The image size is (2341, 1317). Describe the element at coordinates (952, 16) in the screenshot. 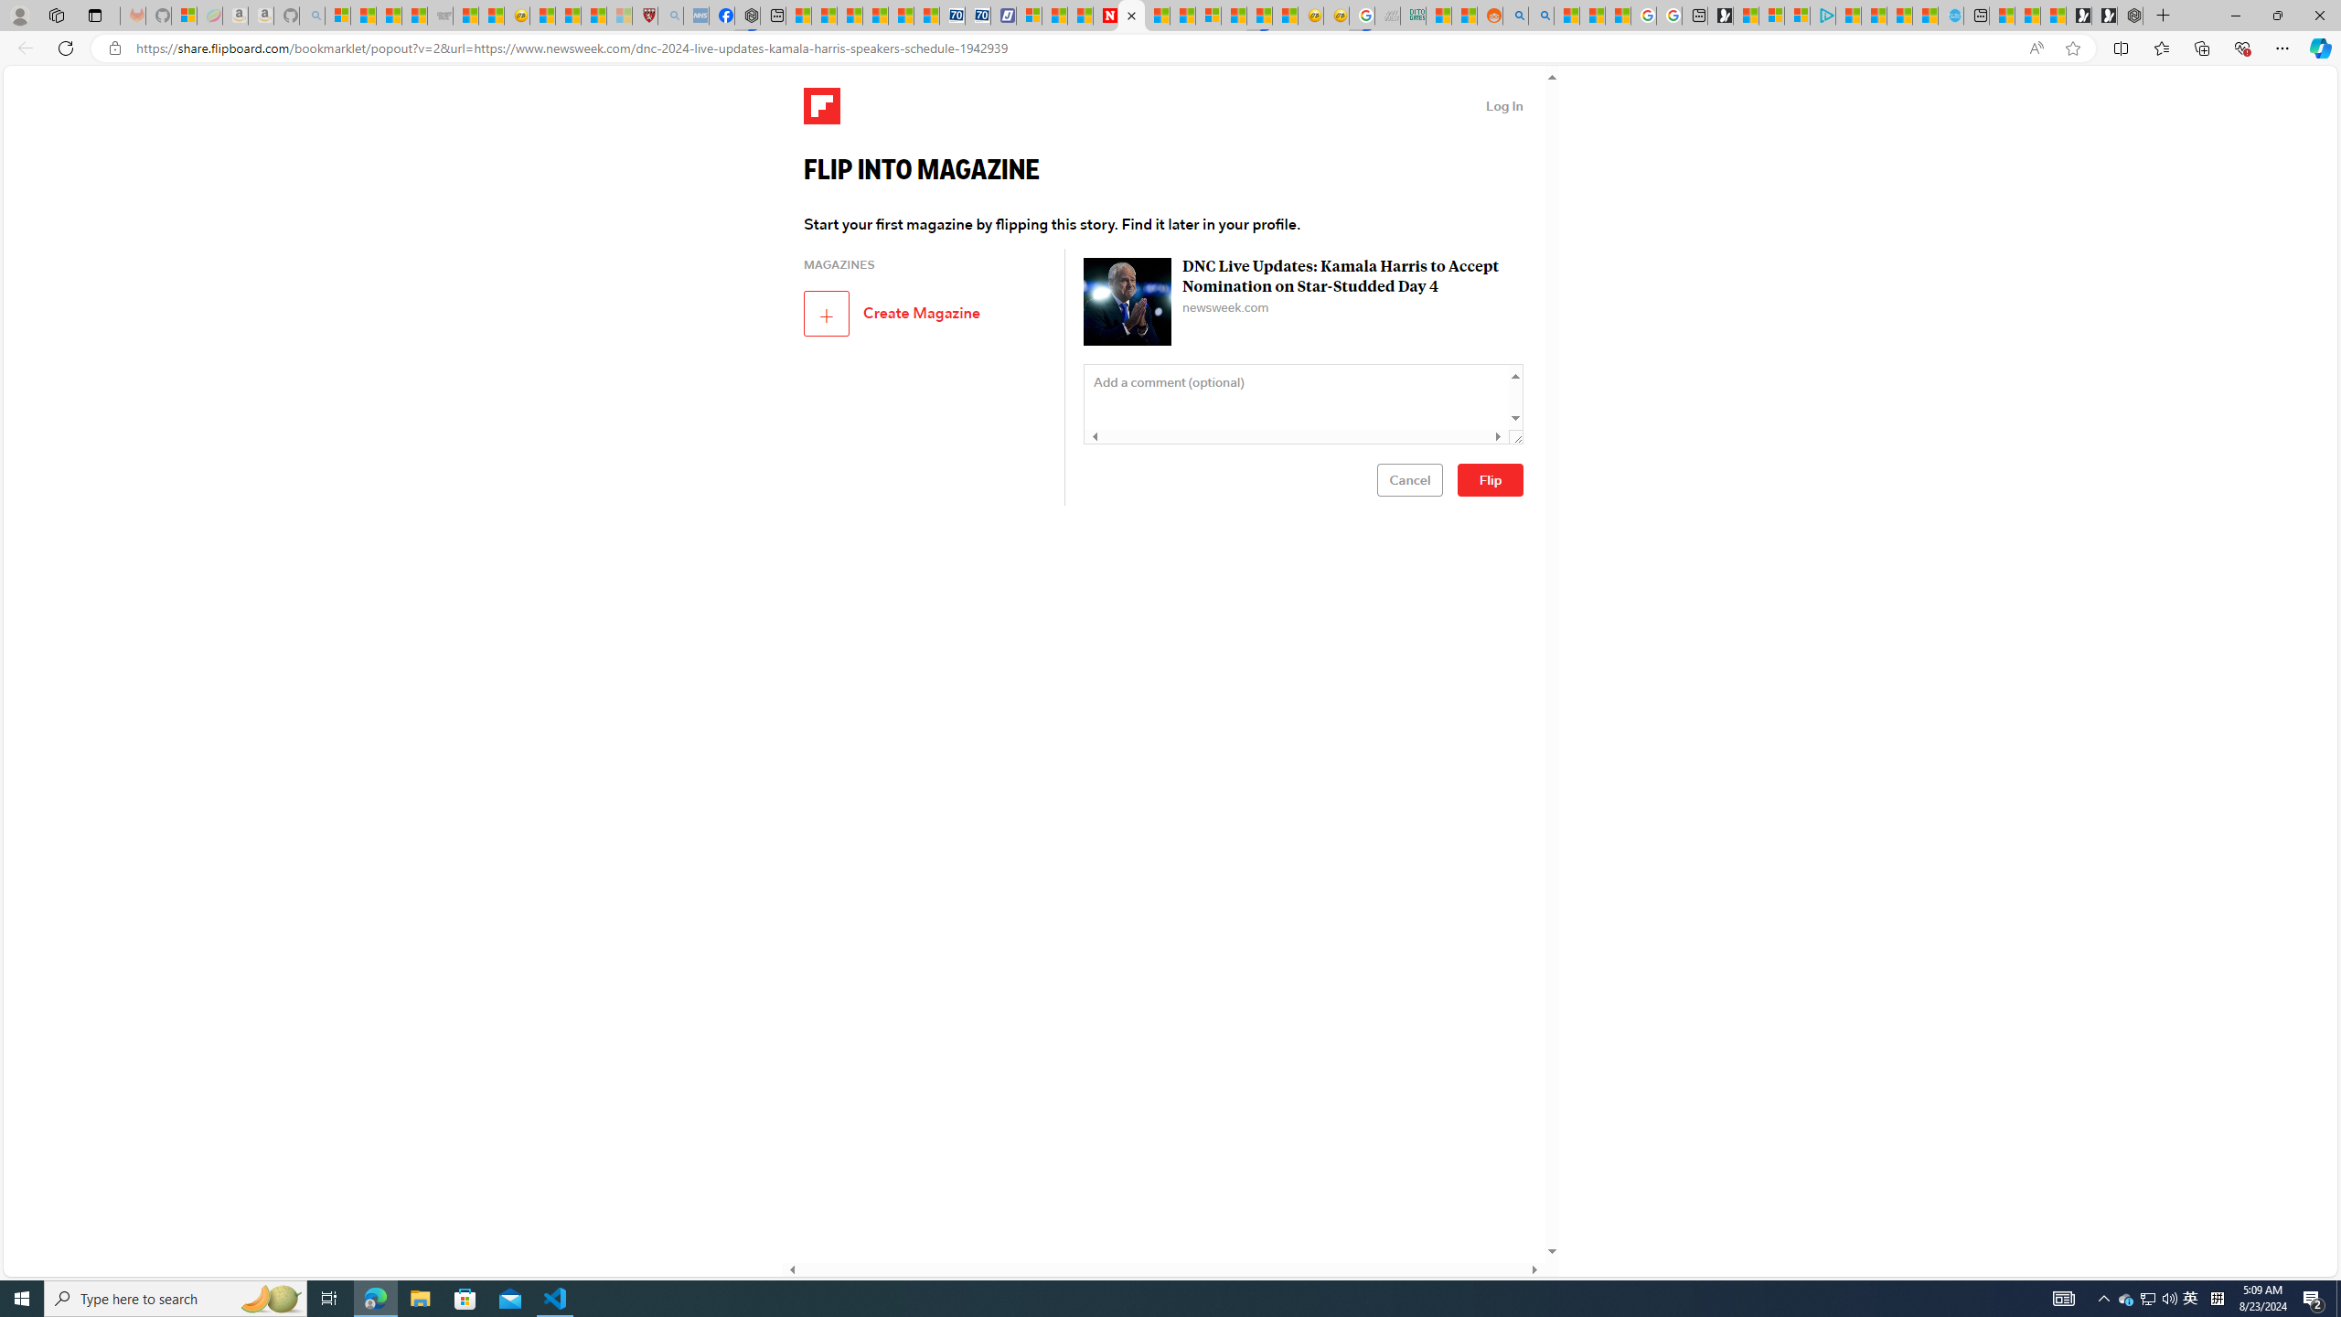

I see `Cheap Car Rentals - Save70.com` at that location.